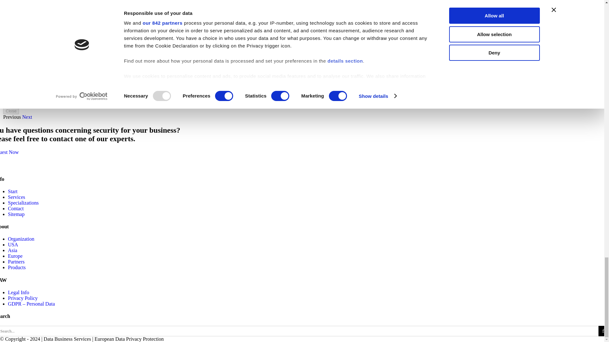 This screenshot has width=609, height=342. Describe the element at coordinates (11, 38) in the screenshot. I see `1` at that location.